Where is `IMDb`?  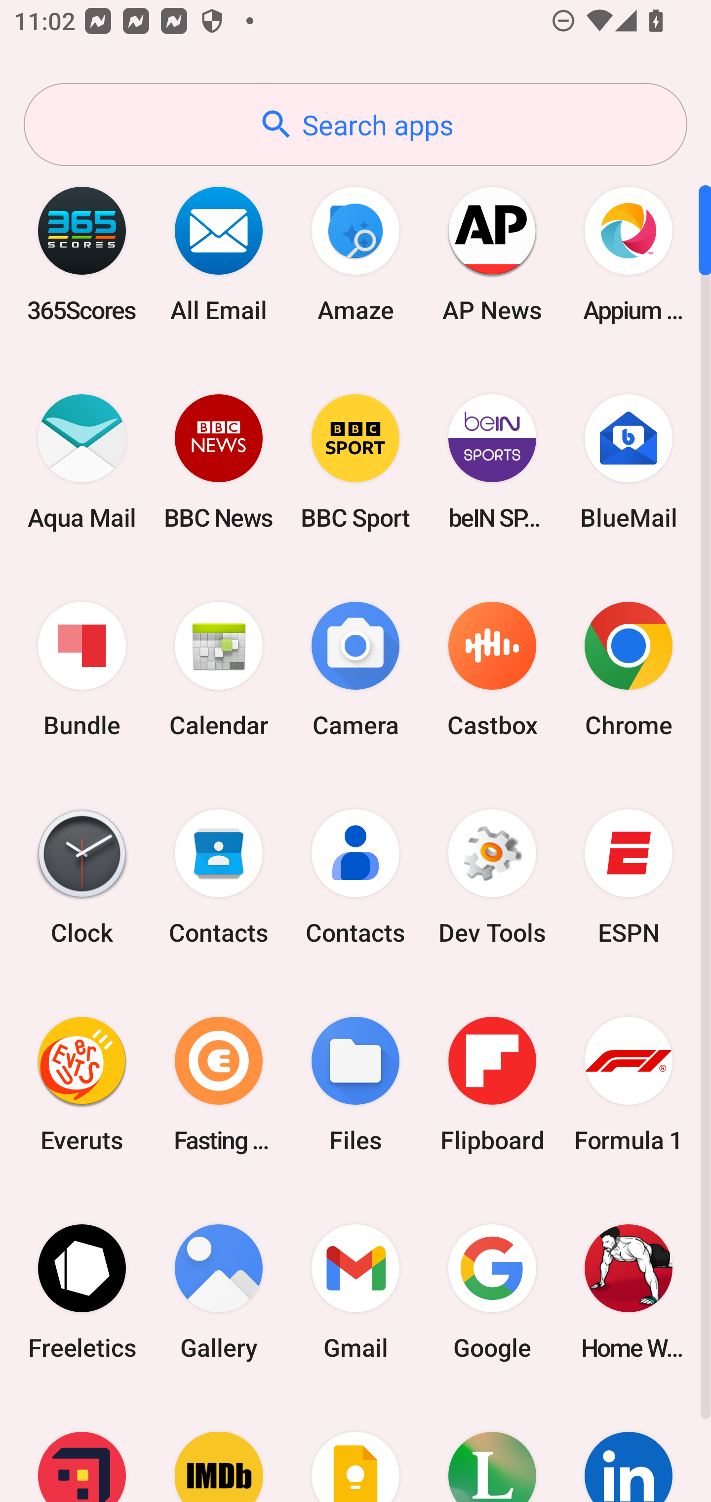
IMDb is located at coordinates (219, 1449).